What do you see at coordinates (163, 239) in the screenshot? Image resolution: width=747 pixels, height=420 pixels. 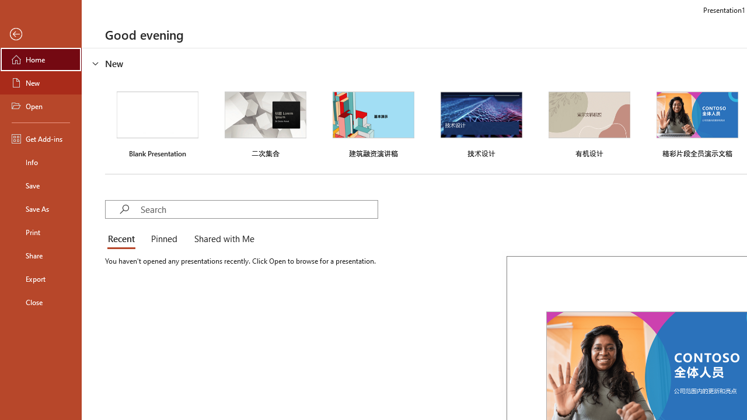 I see `Pinned` at bounding box center [163, 239].